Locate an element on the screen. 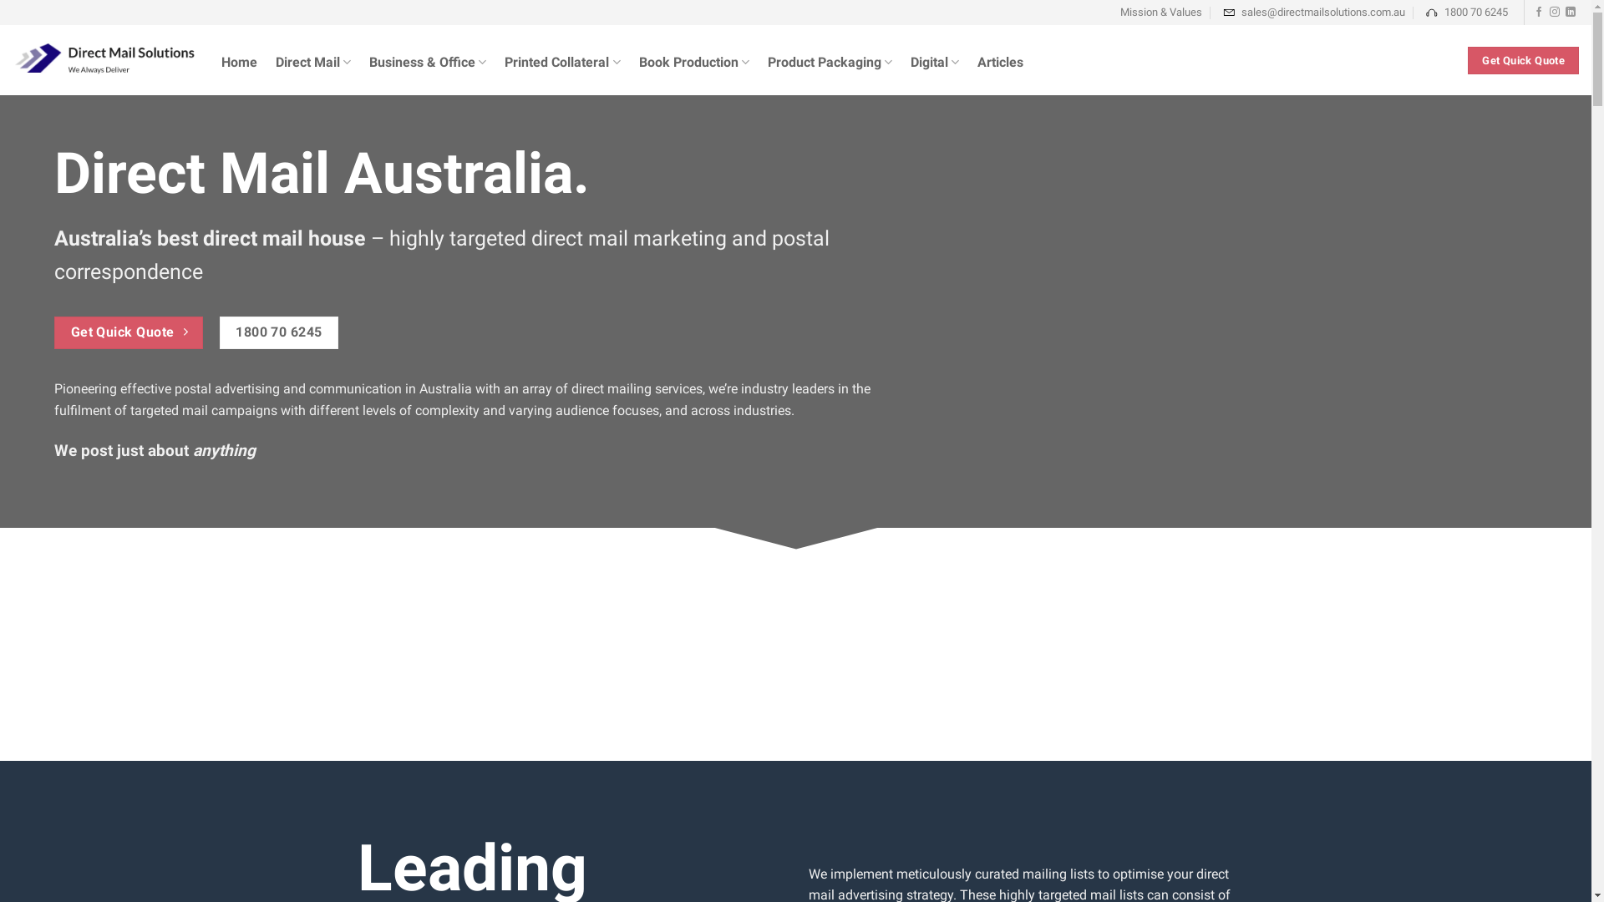 This screenshot has width=1604, height=902. Direct Mail is located at coordinates (313, 70).